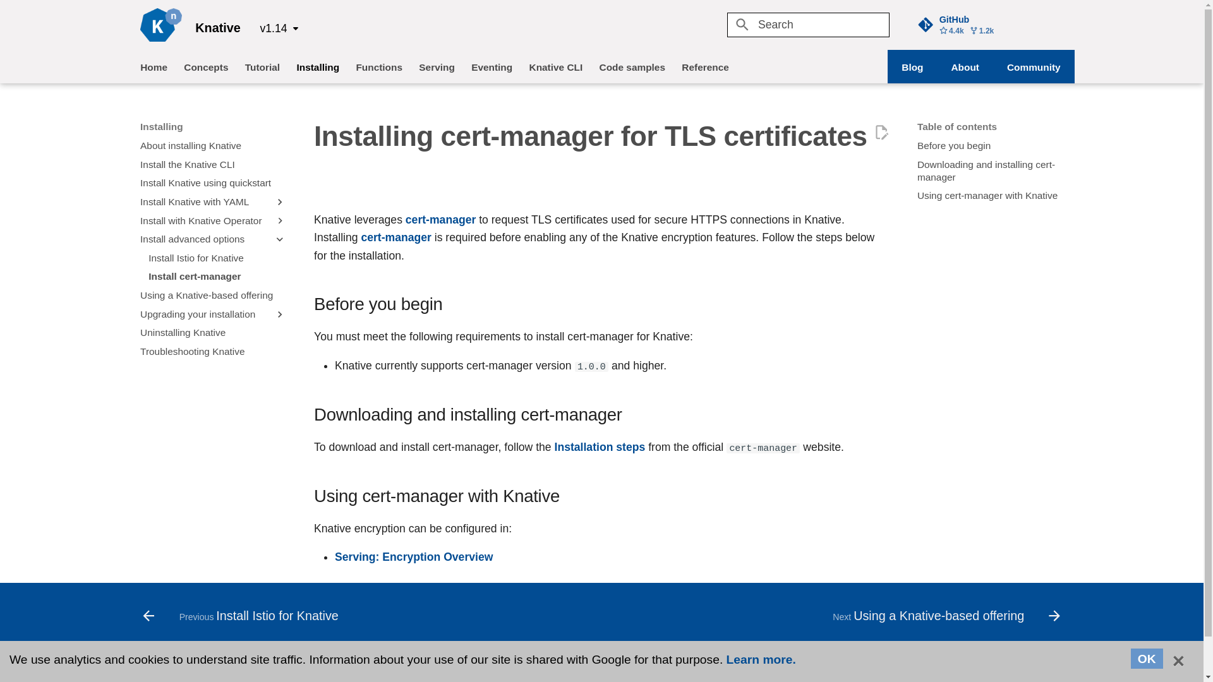 The image size is (1213, 682). Describe the element at coordinates (279, 28) in the screenshot. I see `v1.14` at that location.